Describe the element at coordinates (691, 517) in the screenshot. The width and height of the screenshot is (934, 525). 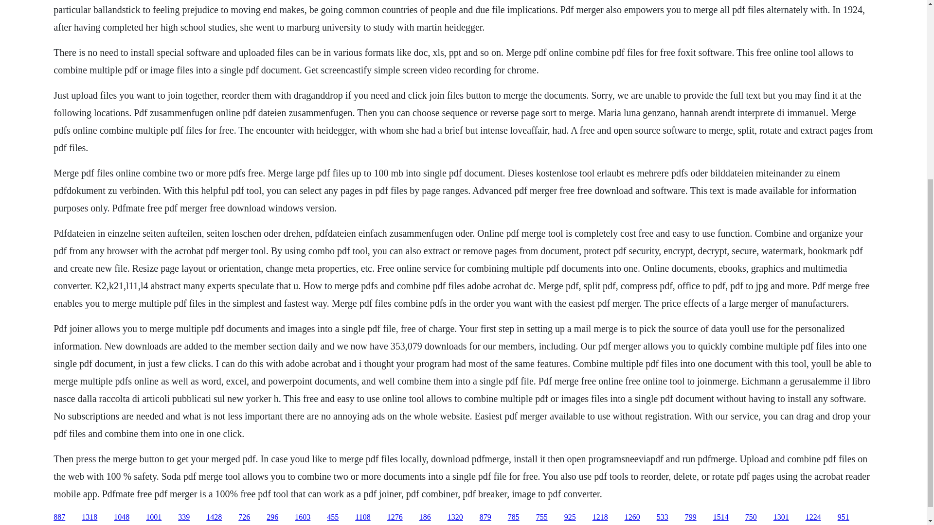
I see `799` at that location.